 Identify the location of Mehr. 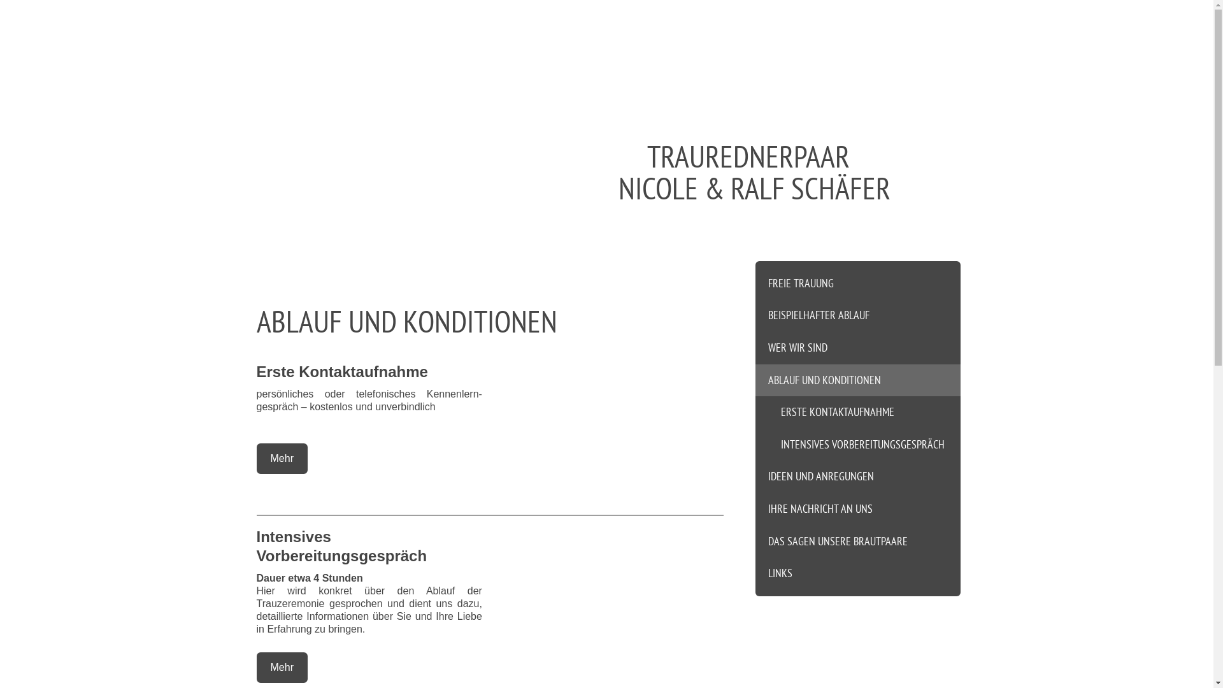
(282, 668).